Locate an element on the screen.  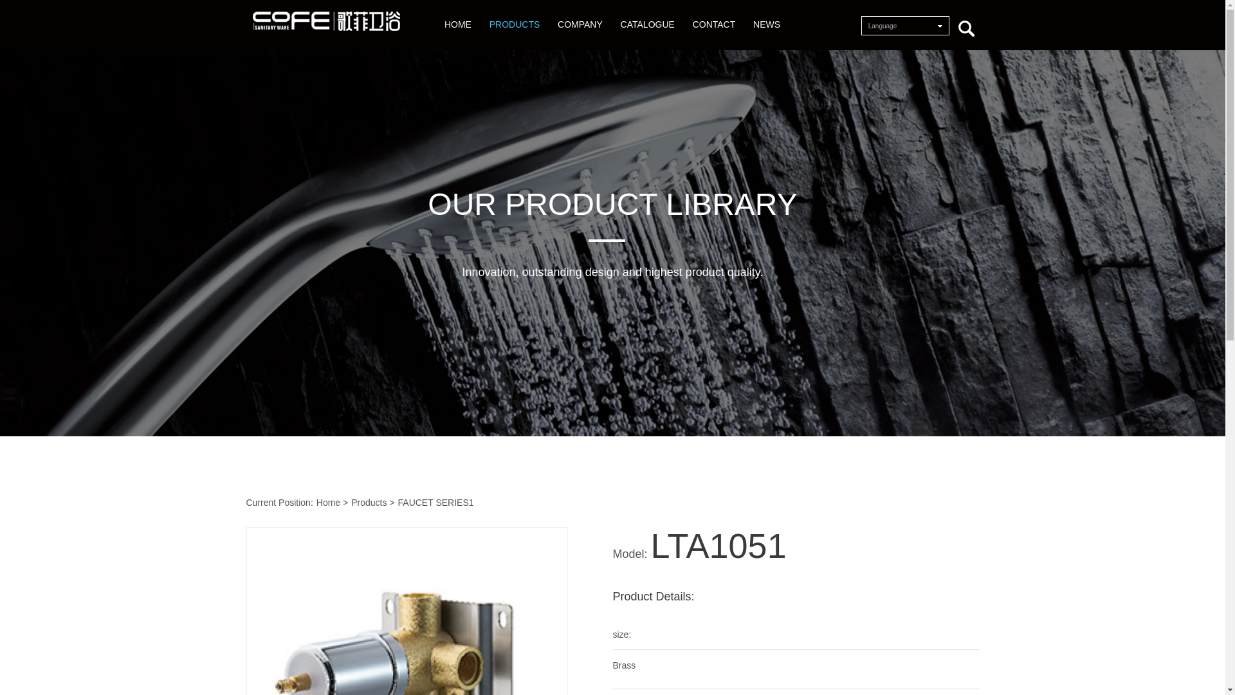
HOME is located at coordinates (458, 15).